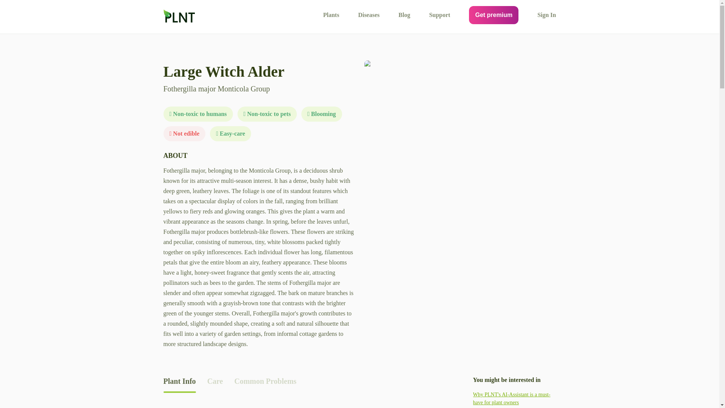  What do you see at coordinates (404, 15) in the screenshot?
I see `Blog` at bounding box center [404, 15].